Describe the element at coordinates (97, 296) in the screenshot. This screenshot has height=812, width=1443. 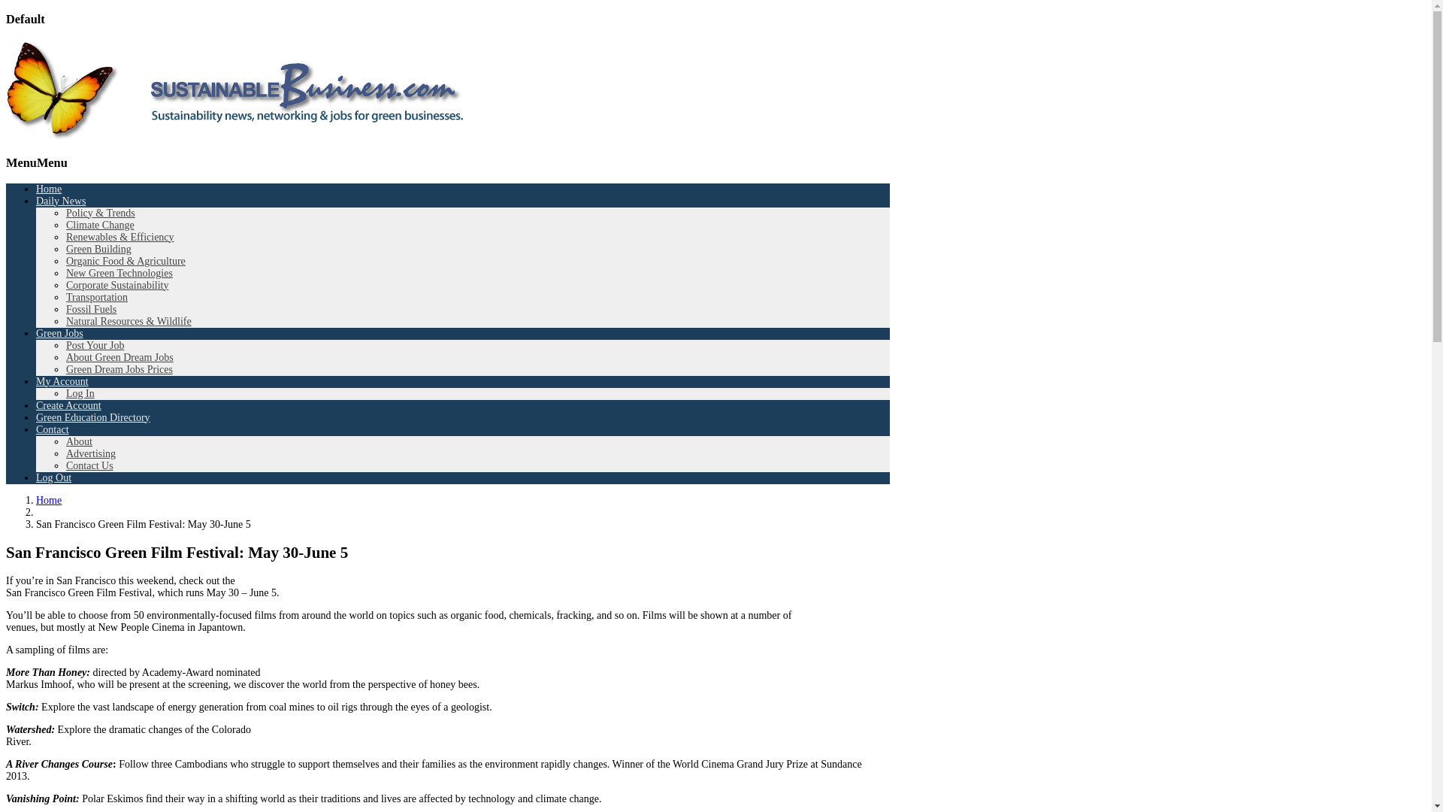
I see `Transportation` at that location.